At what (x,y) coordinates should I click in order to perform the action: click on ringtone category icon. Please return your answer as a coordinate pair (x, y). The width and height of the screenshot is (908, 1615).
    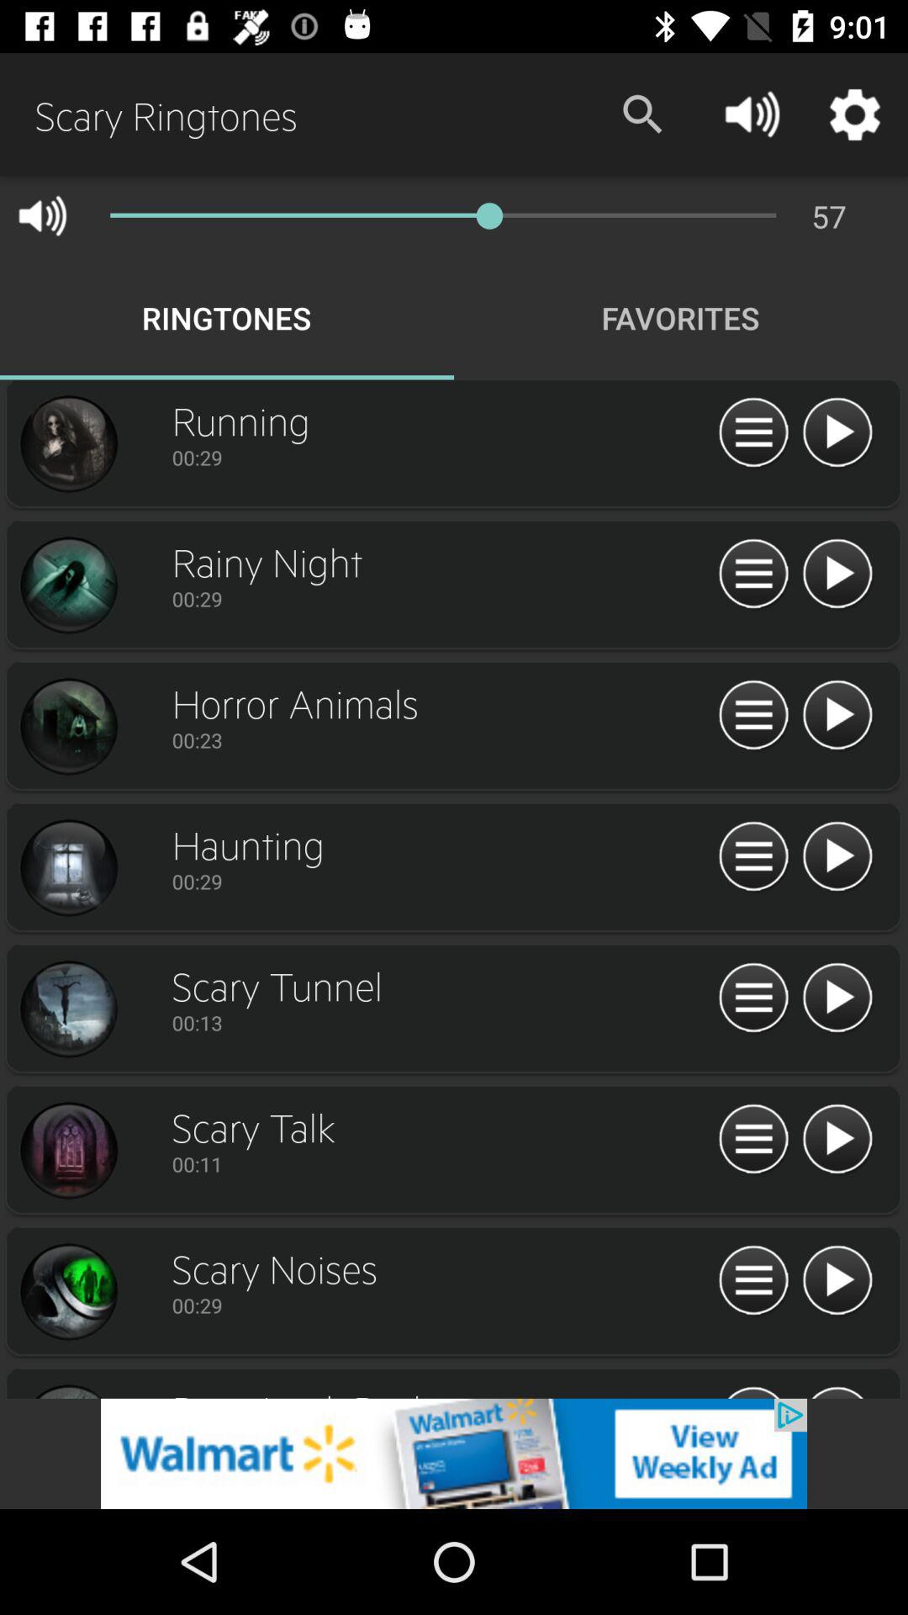
    Looking at the image, I should click on (68, 727).